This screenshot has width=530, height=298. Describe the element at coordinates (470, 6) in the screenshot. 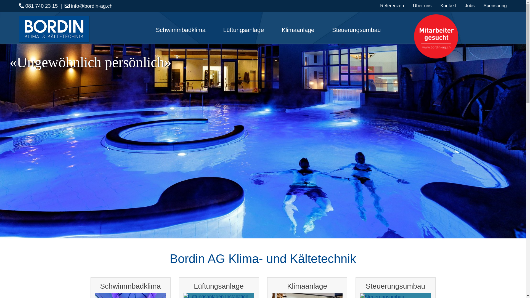

I see `Jobs` at that location.